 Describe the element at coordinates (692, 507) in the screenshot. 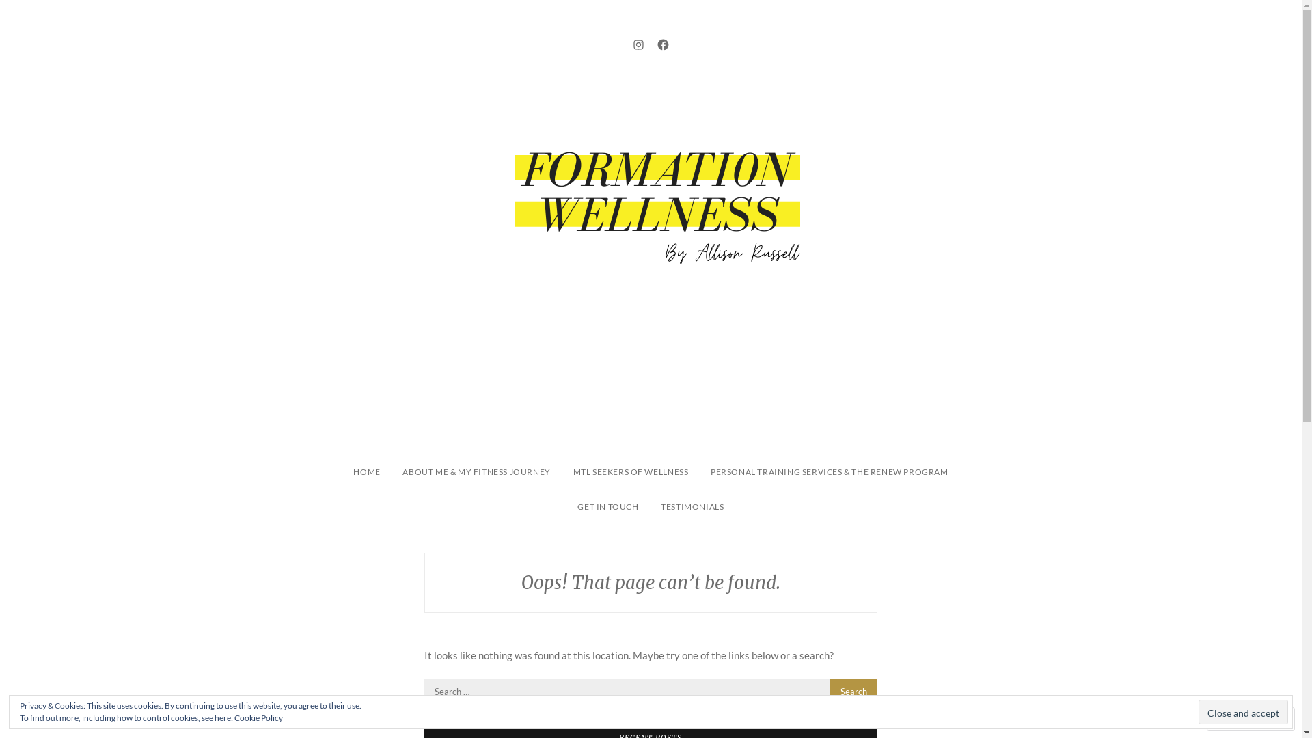

I see `TESTIMONIALS` at that location.